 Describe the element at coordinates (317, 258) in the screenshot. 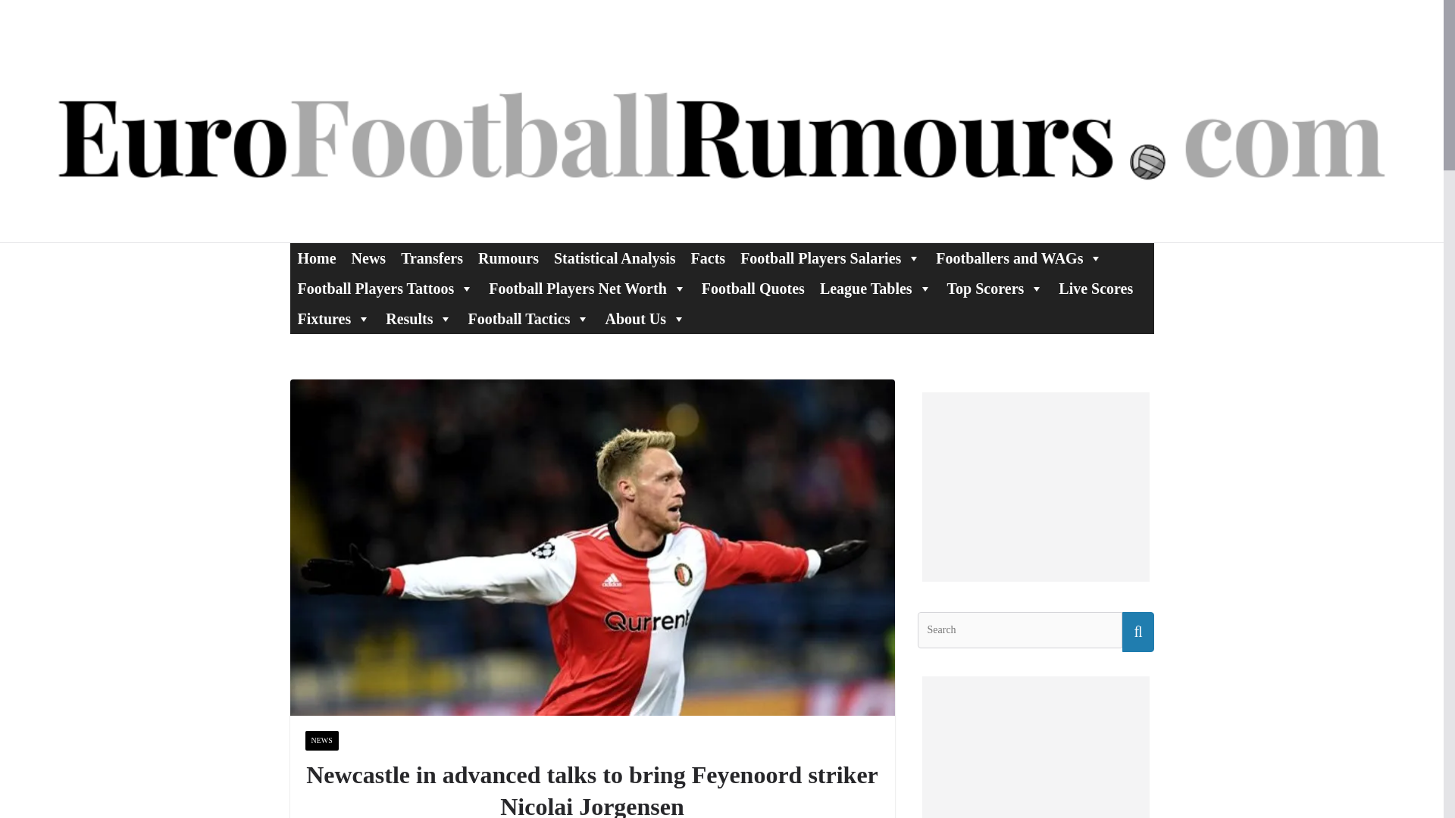

I see `Home` at that location.